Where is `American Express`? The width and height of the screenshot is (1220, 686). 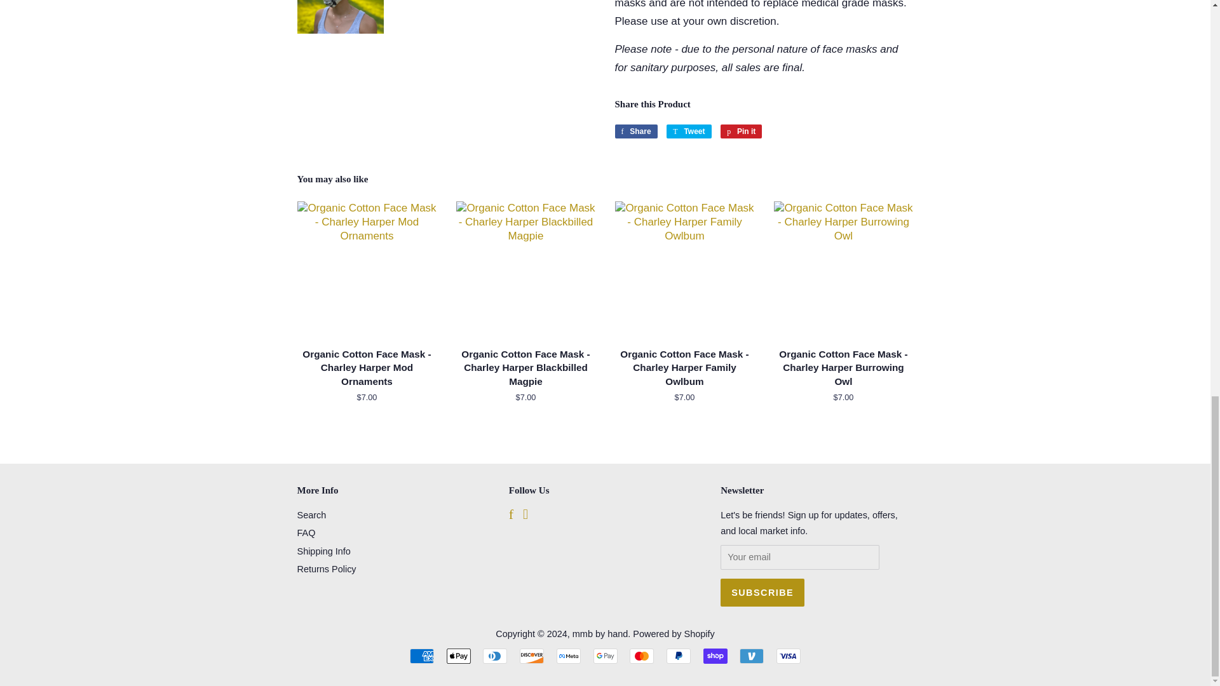
American Express is located at coordinates (422, 656).